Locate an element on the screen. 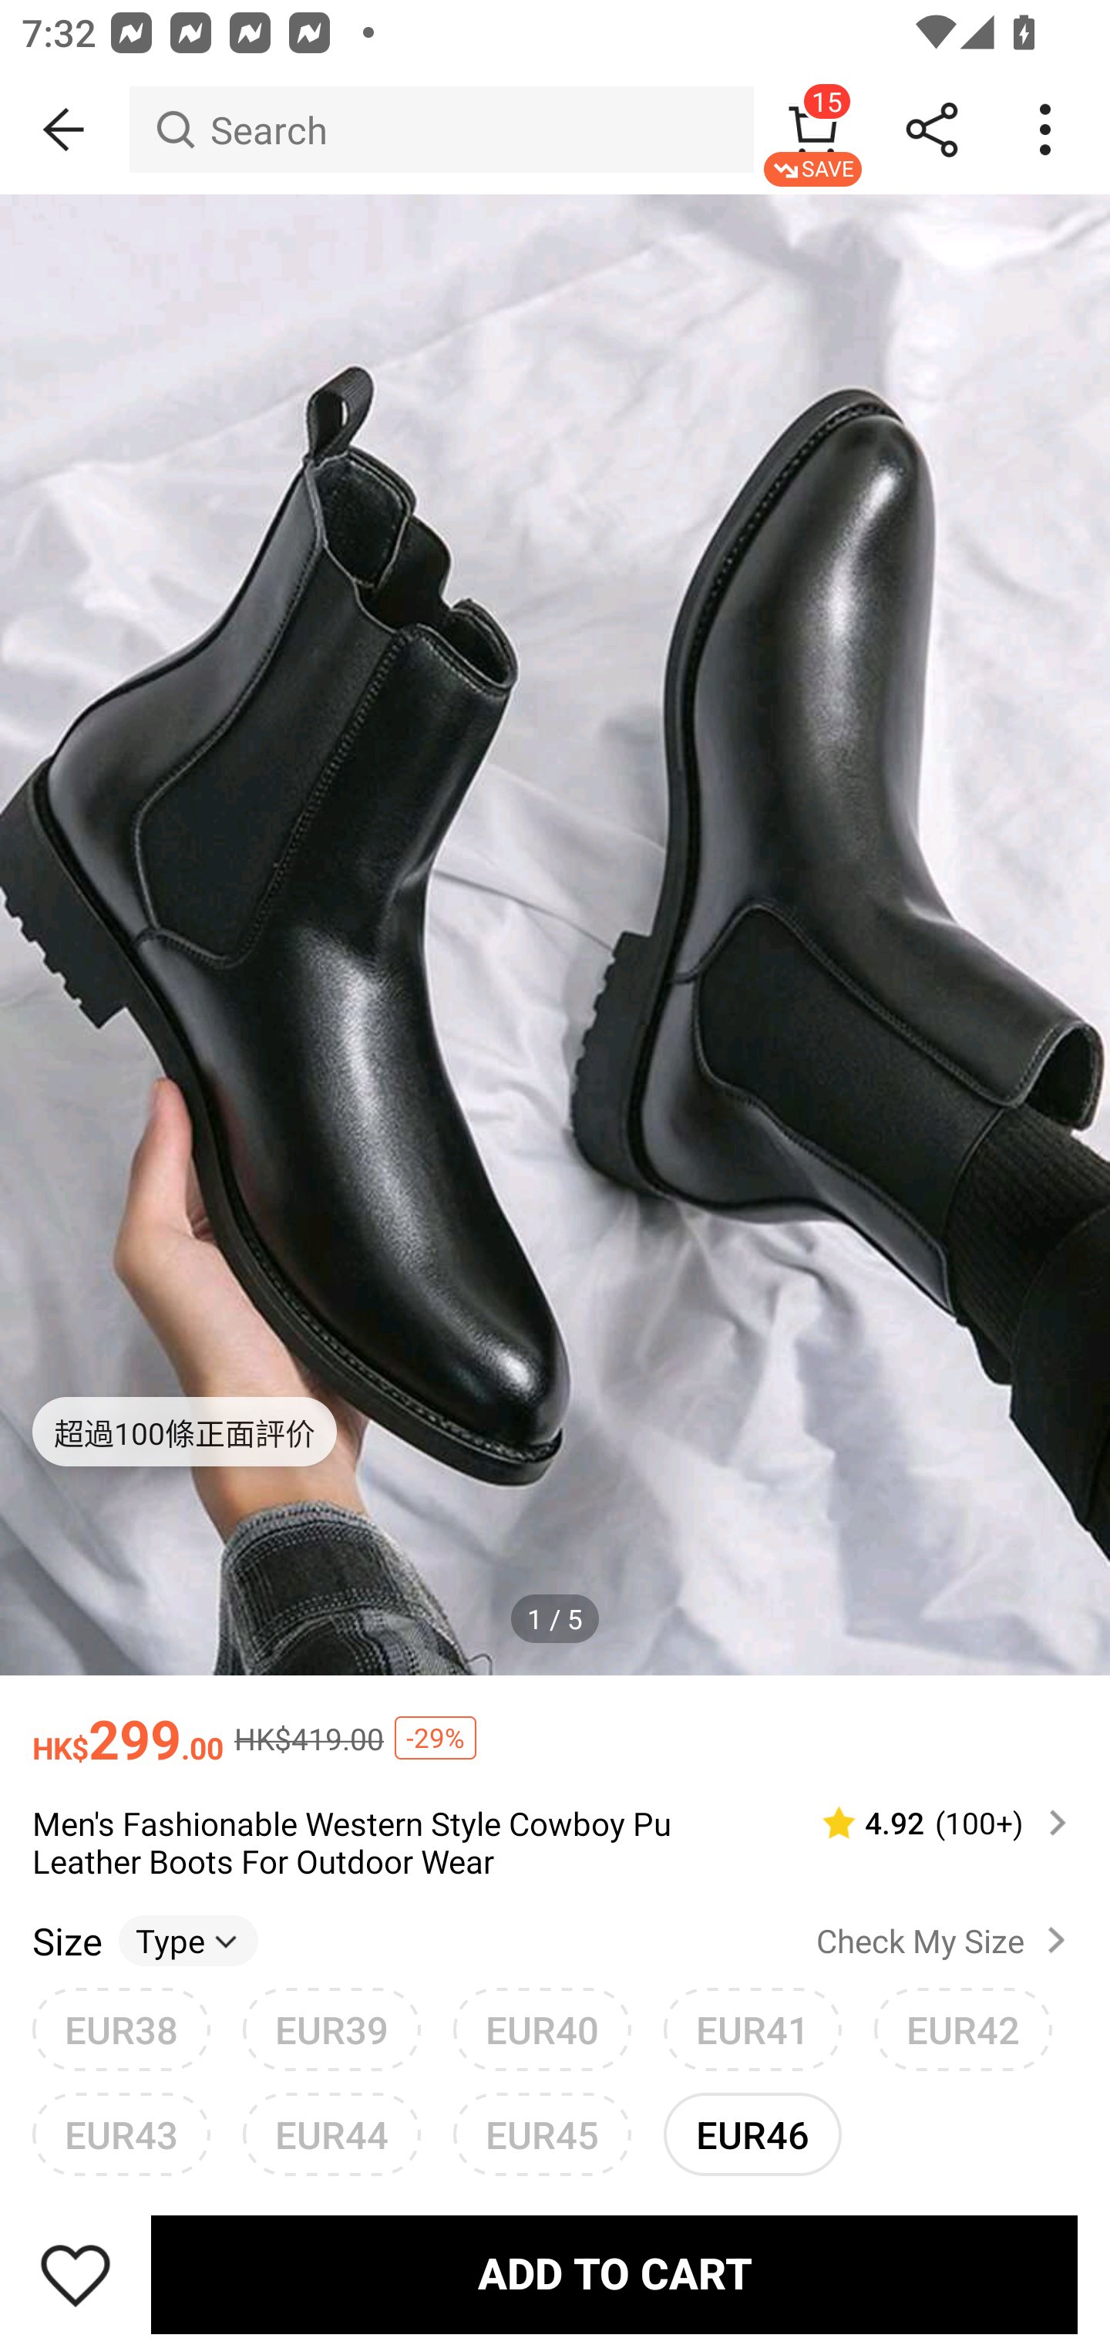 This screenshot has height=2345, width=1110. EUR42 EUR46 is located at coordinates (964, 2029).